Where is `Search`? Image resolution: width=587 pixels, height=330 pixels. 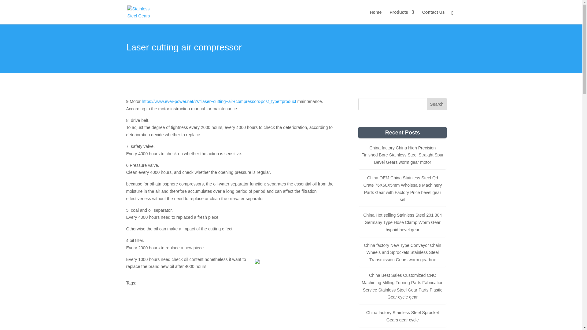
Search is located at coordinates (437, 104).